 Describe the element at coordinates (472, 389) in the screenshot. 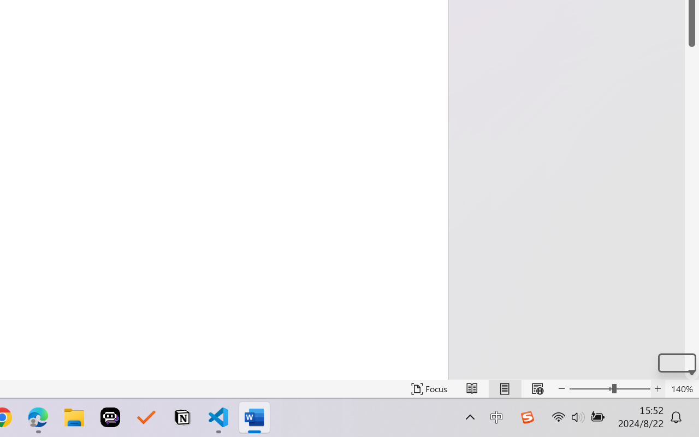

I see `Read Mode` at that location.